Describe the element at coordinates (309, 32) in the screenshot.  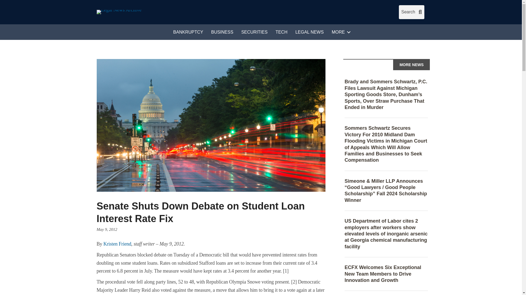
I see `LEGAL NEWS` at that location.